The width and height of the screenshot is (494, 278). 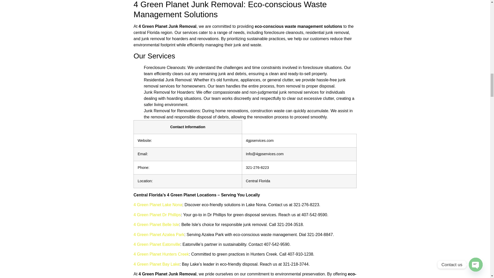 I want to click on 4 Green Planet Bay Lake, so click(x=156, y=264).